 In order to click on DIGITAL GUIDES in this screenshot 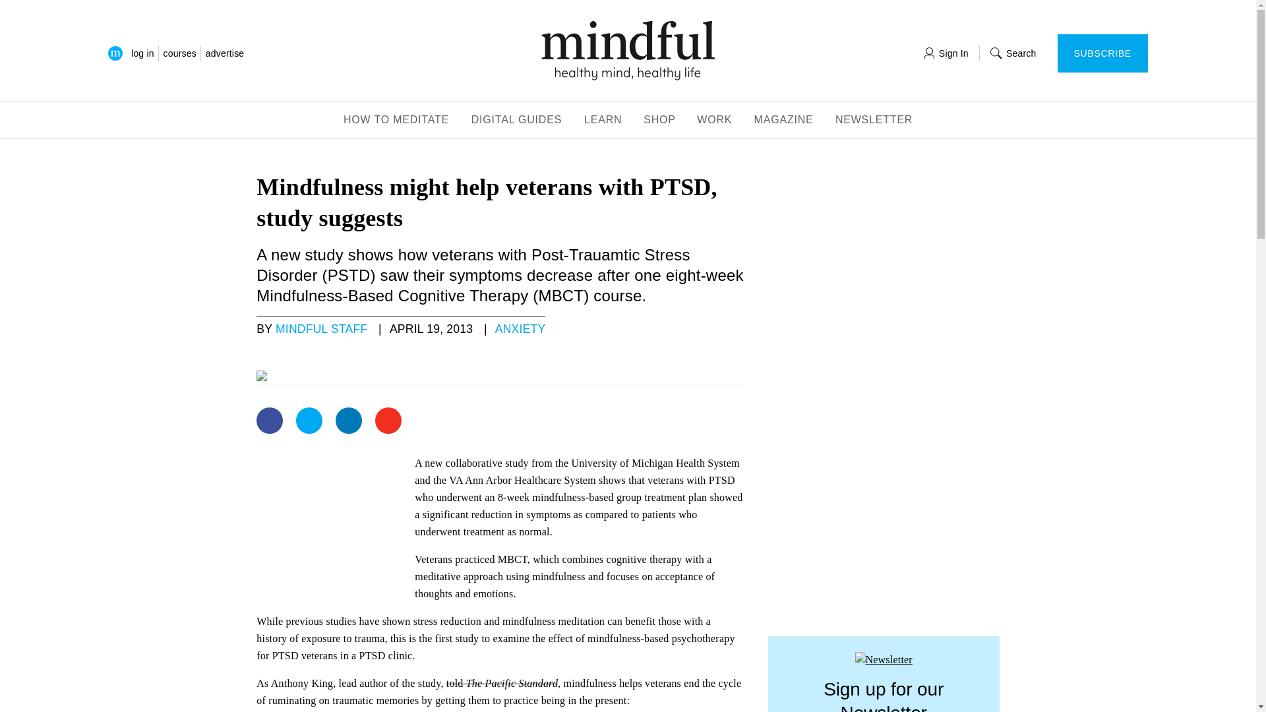, I will do `click(517, 121)`.